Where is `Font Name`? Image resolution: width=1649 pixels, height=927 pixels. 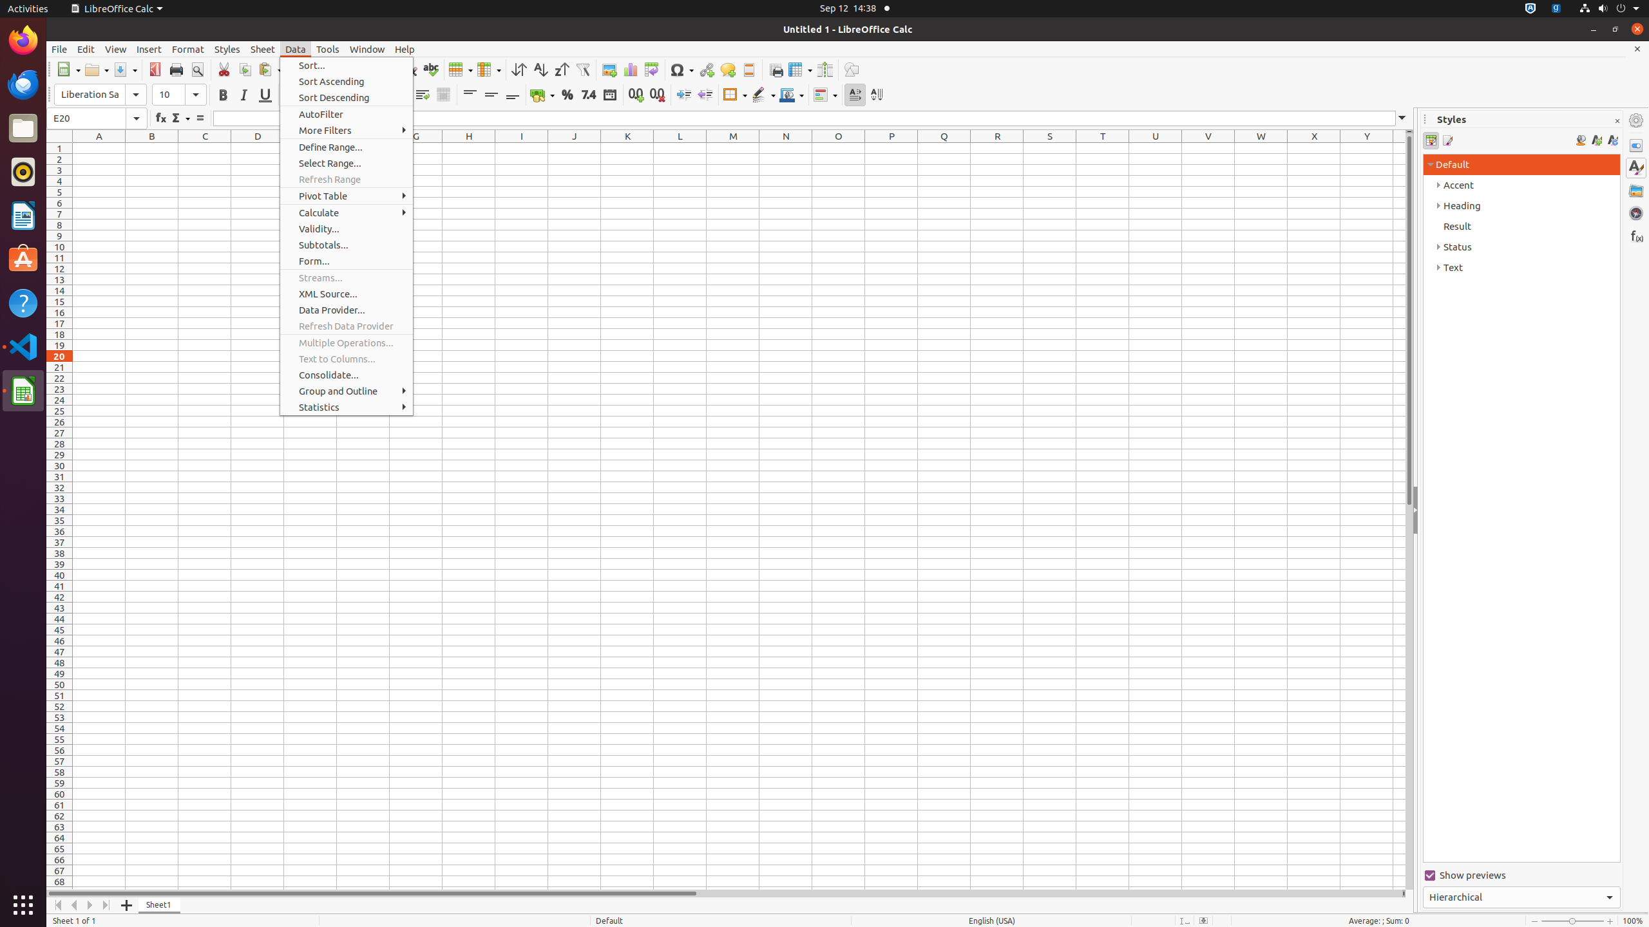 Font Name is located at coordinates (100, 95).